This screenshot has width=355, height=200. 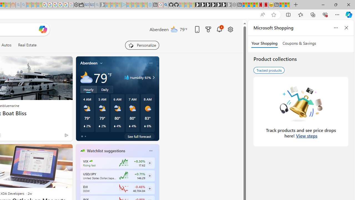 I want to click on Utah sues federal government - Search - Sleeping, so click(x=23, y=5).